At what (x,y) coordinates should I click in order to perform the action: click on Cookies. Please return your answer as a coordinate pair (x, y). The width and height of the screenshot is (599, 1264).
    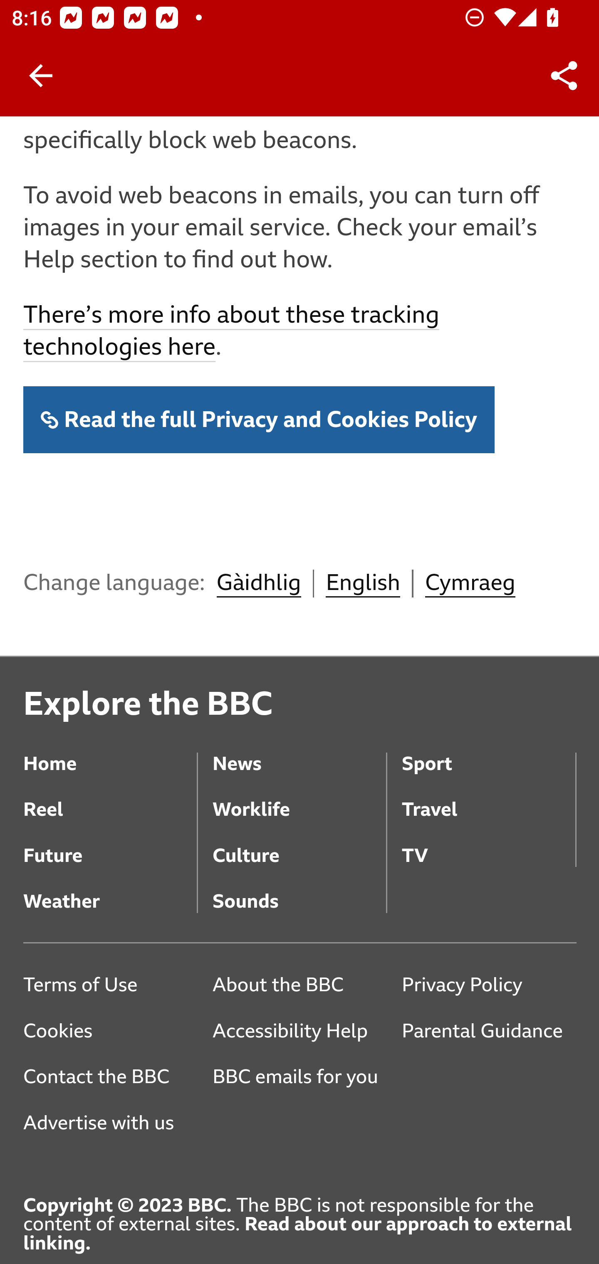
    Looking at the image, I should click on (111, 1033).